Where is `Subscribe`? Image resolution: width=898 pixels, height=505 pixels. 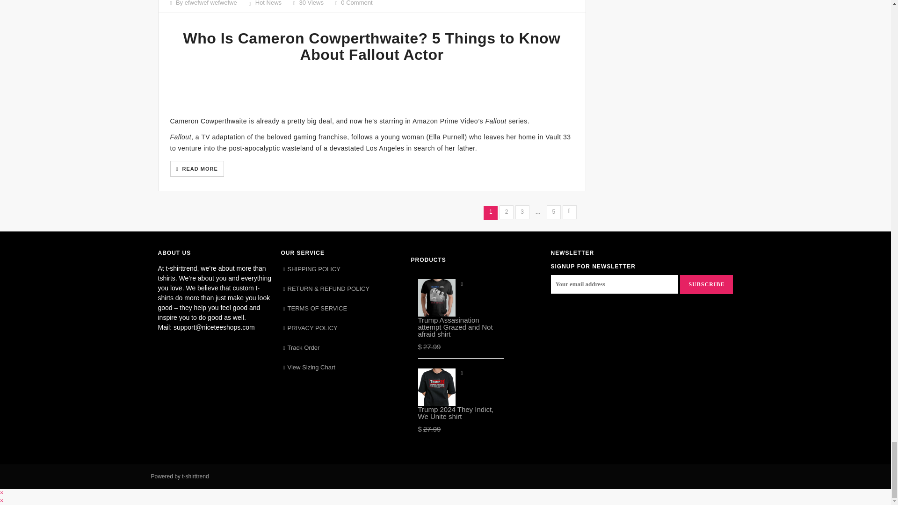
Subscribe is located at coordinates (706, 284).